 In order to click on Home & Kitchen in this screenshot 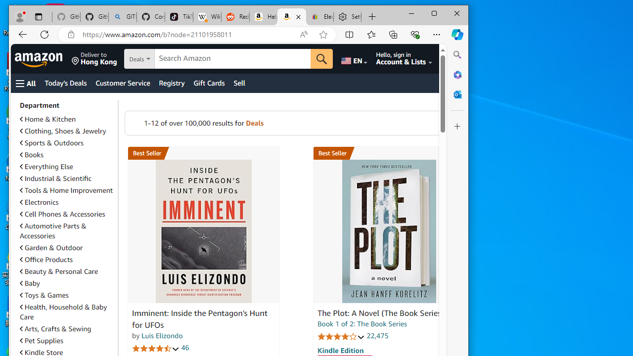, I will do `click(47, 119)`.